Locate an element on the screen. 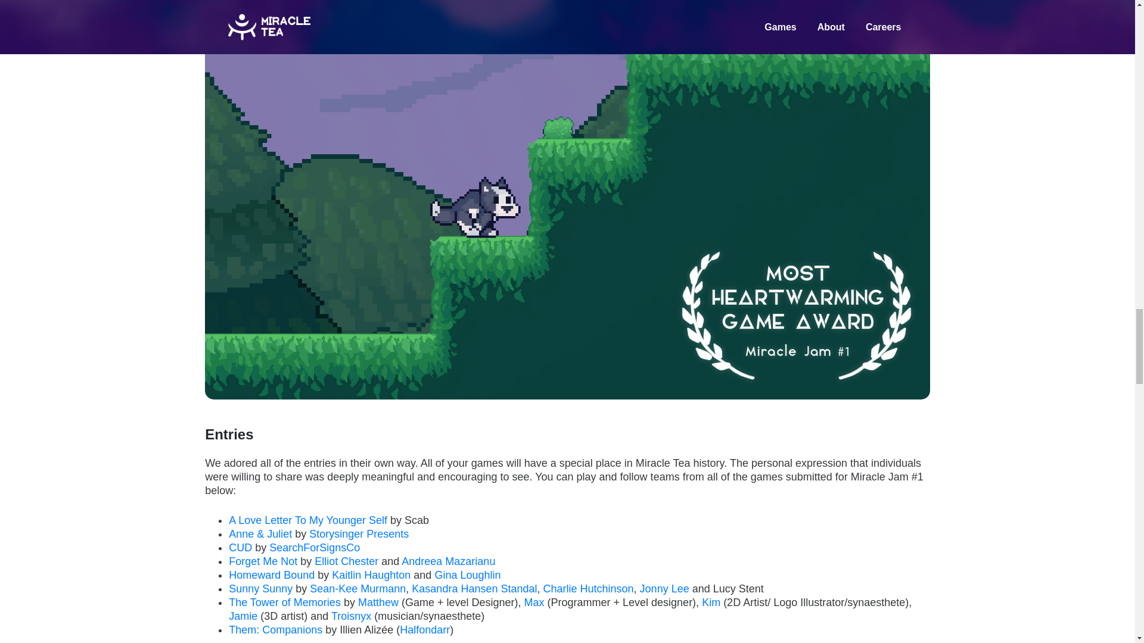  Sean-Kee Murmann is located at coordinates (357, 588).